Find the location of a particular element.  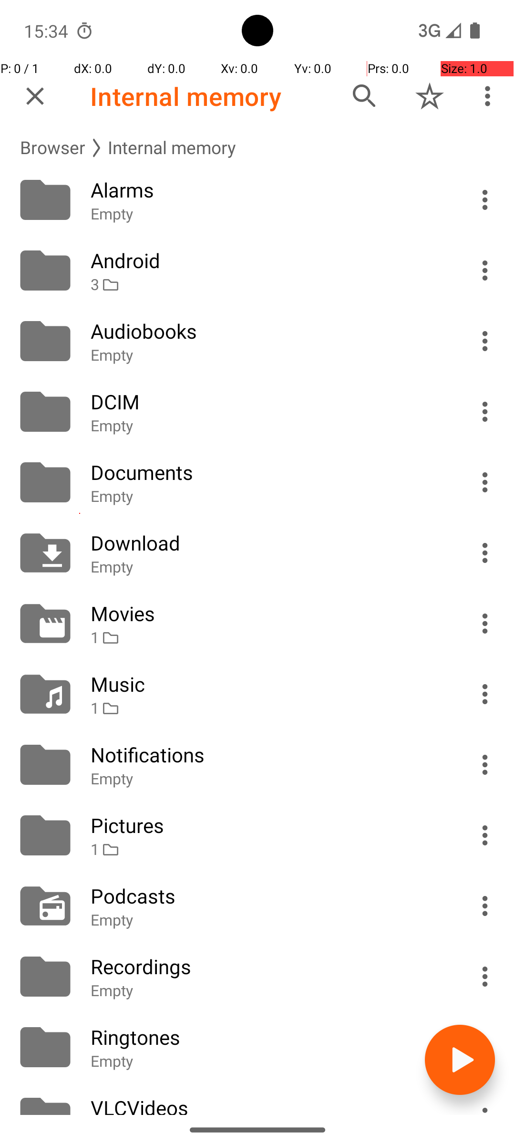

Folder: Android, 3 subfolders is located at coordinates (257, 271).